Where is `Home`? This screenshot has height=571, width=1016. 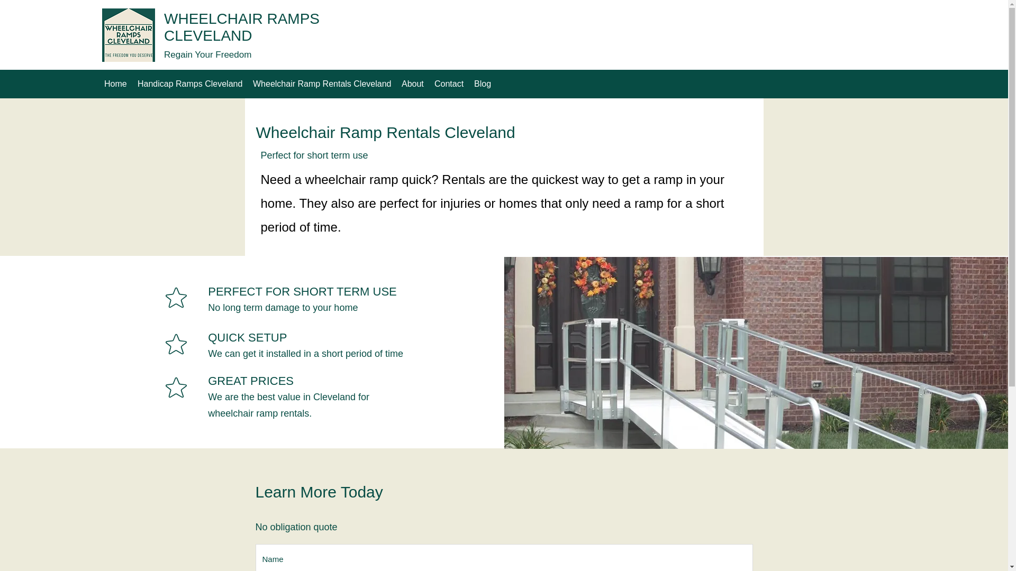 Home is located at coordinates (115, 84).